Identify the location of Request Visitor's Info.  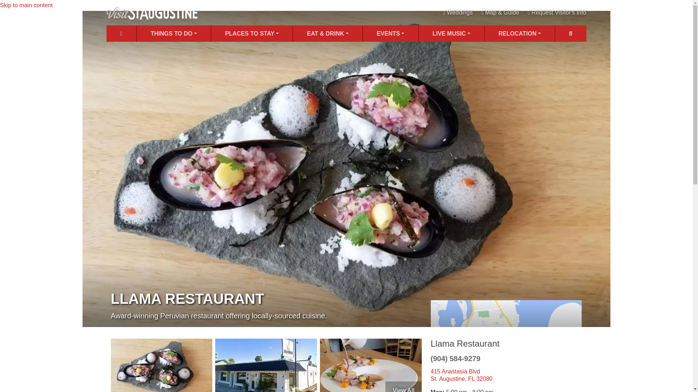
(557, 12).